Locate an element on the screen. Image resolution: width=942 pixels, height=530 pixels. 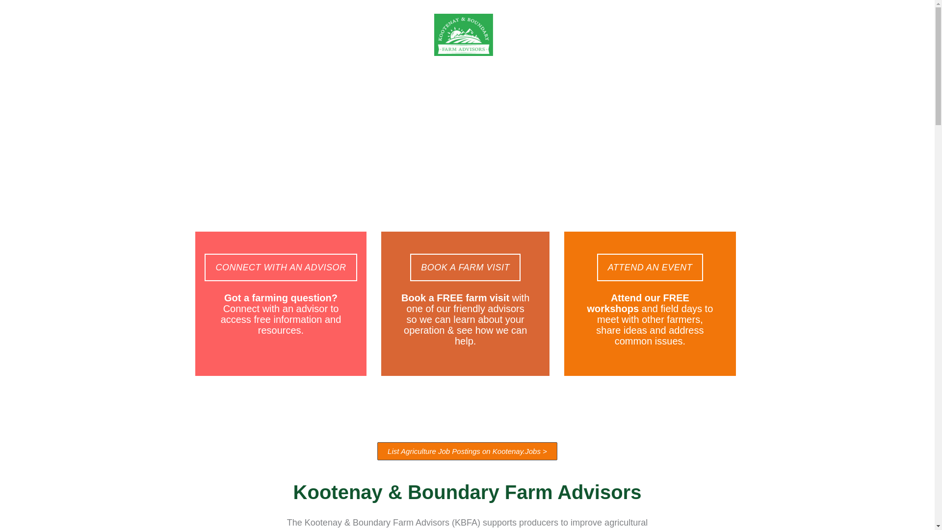
ABOUT is located at coordinates (250, 83).